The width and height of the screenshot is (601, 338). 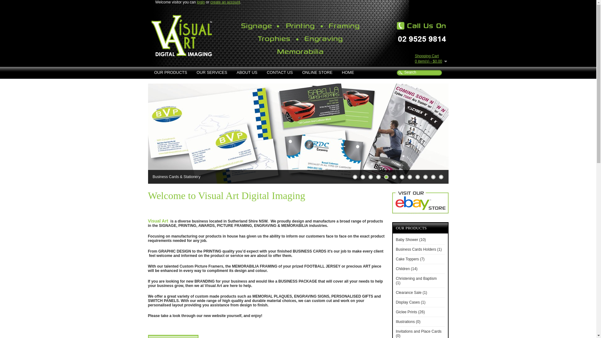 I want to click on Giclee Prints (26), so click(x=410, y=312).